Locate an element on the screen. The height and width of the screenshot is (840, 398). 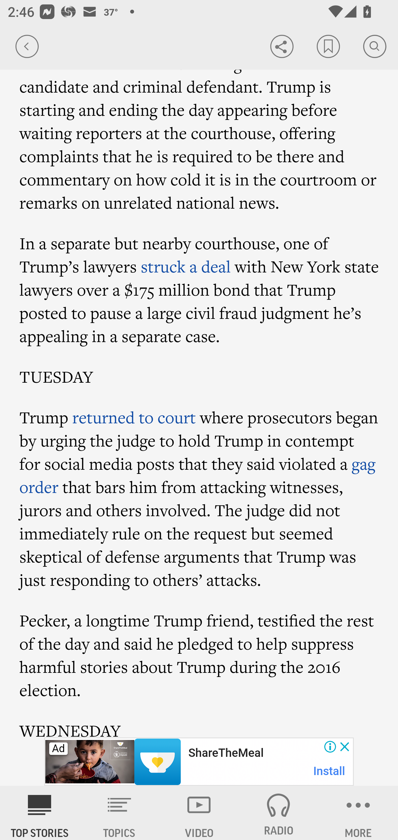
MORE is located at coordinates (358, 813).